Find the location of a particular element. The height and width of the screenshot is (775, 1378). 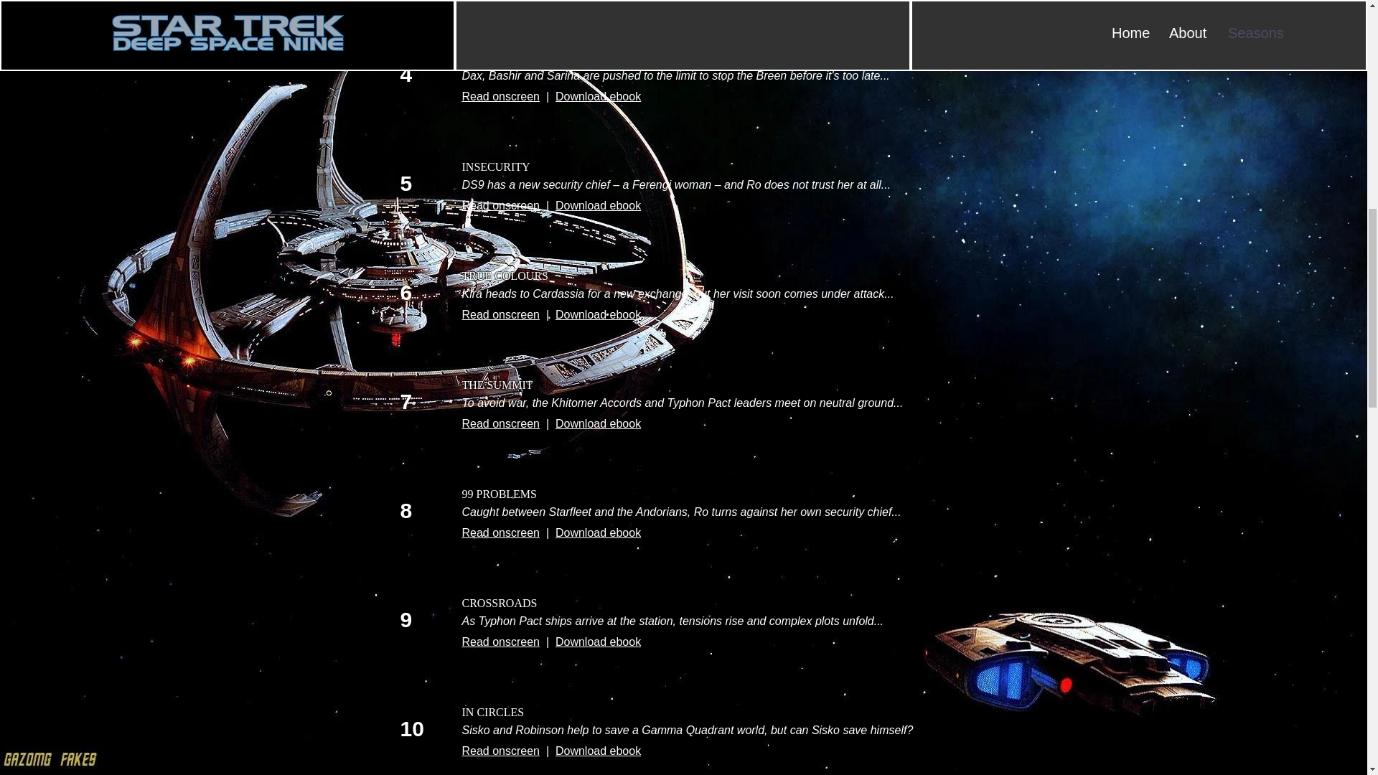

Download ebook is located at coordinates (597, 423).